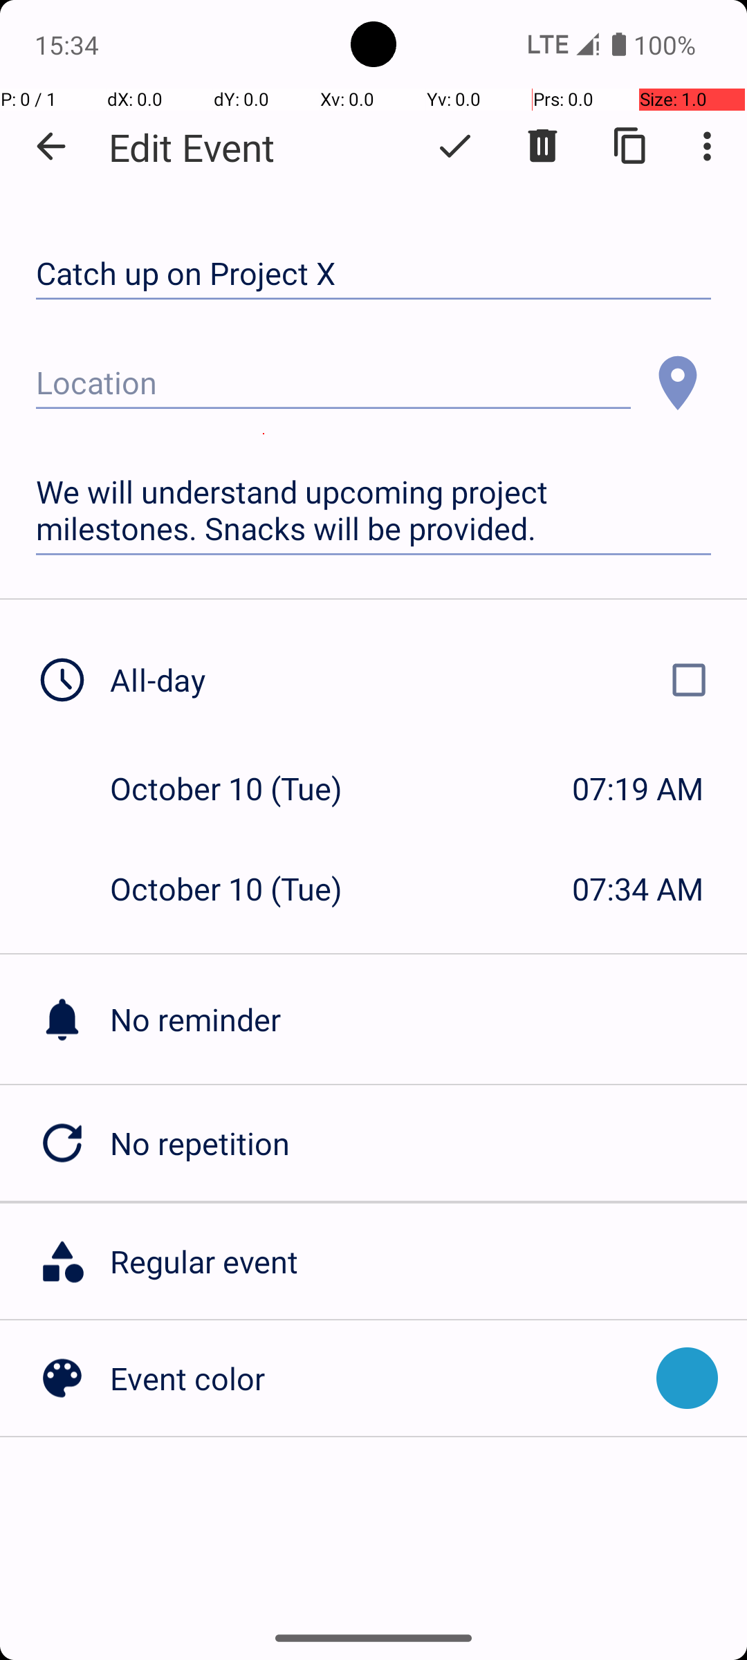  I want to click on 07:19 AM, so click(638, 788).